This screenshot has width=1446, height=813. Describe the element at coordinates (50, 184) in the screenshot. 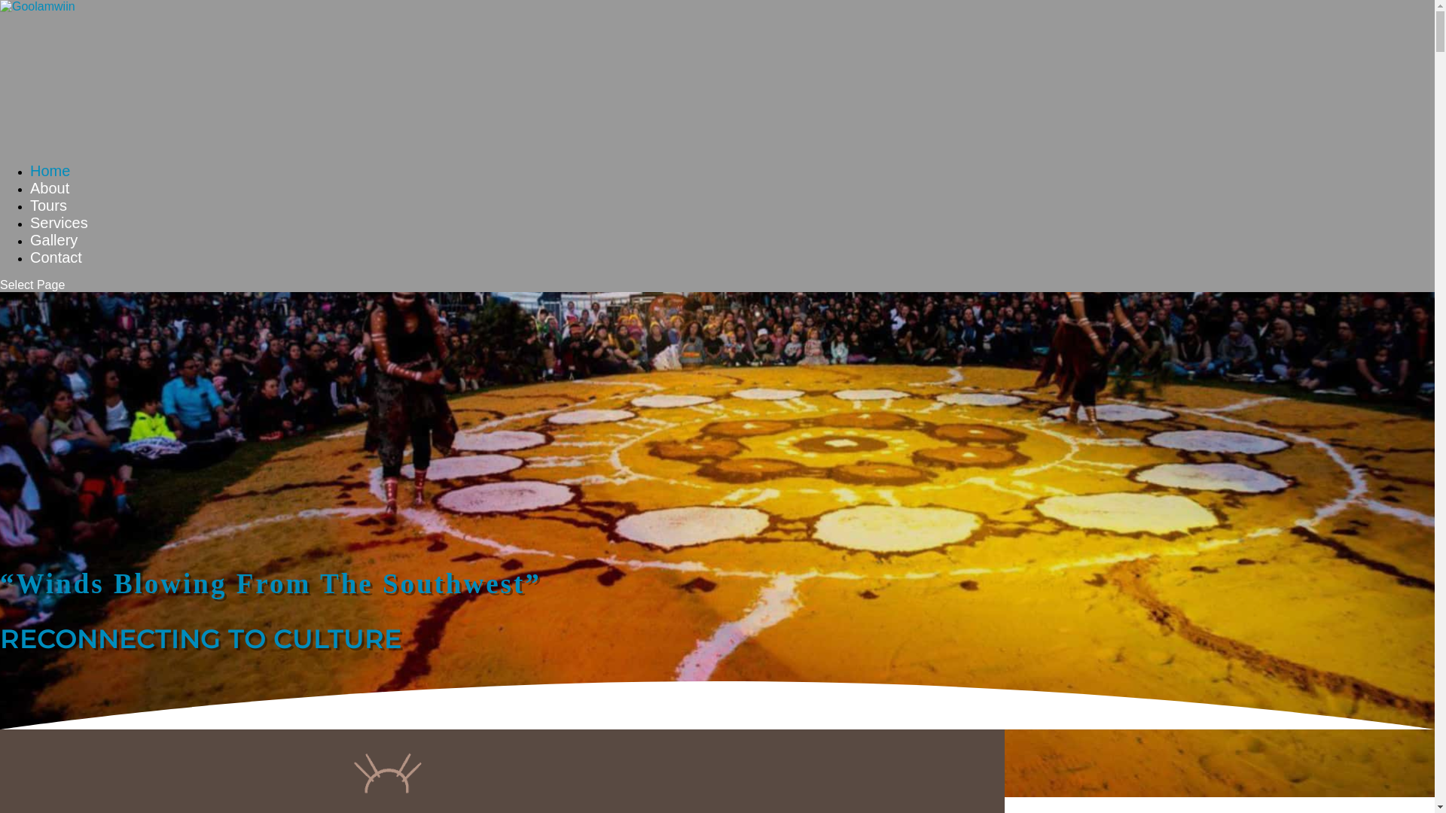

I see `Home` at that location.